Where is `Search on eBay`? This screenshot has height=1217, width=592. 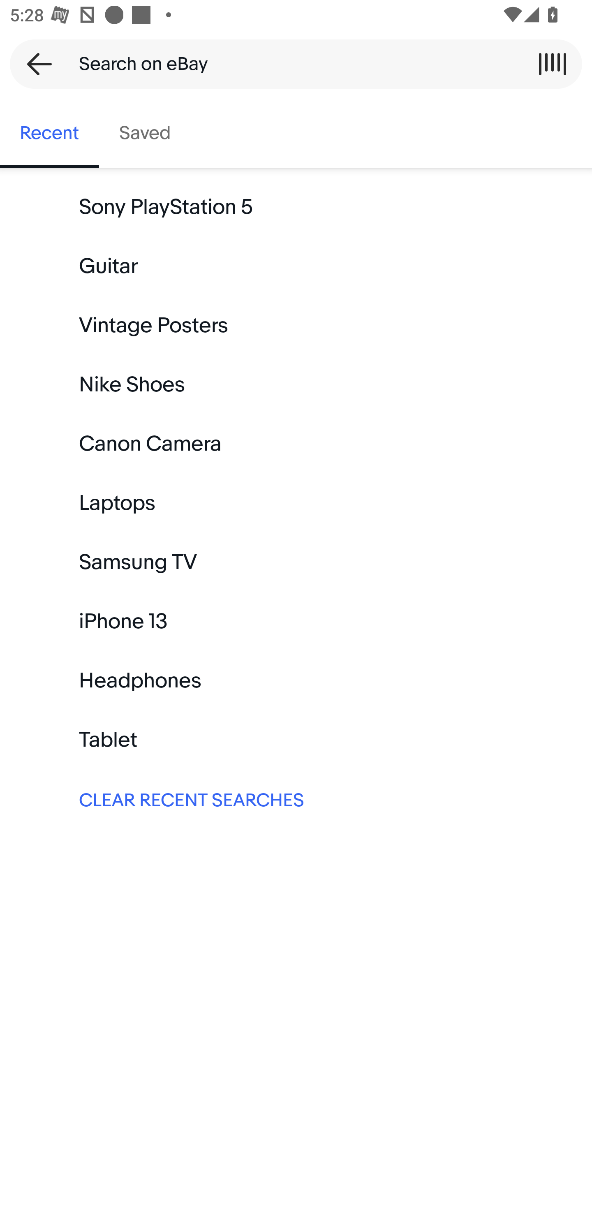
Search on eBay is located at coordinates (291, 64).